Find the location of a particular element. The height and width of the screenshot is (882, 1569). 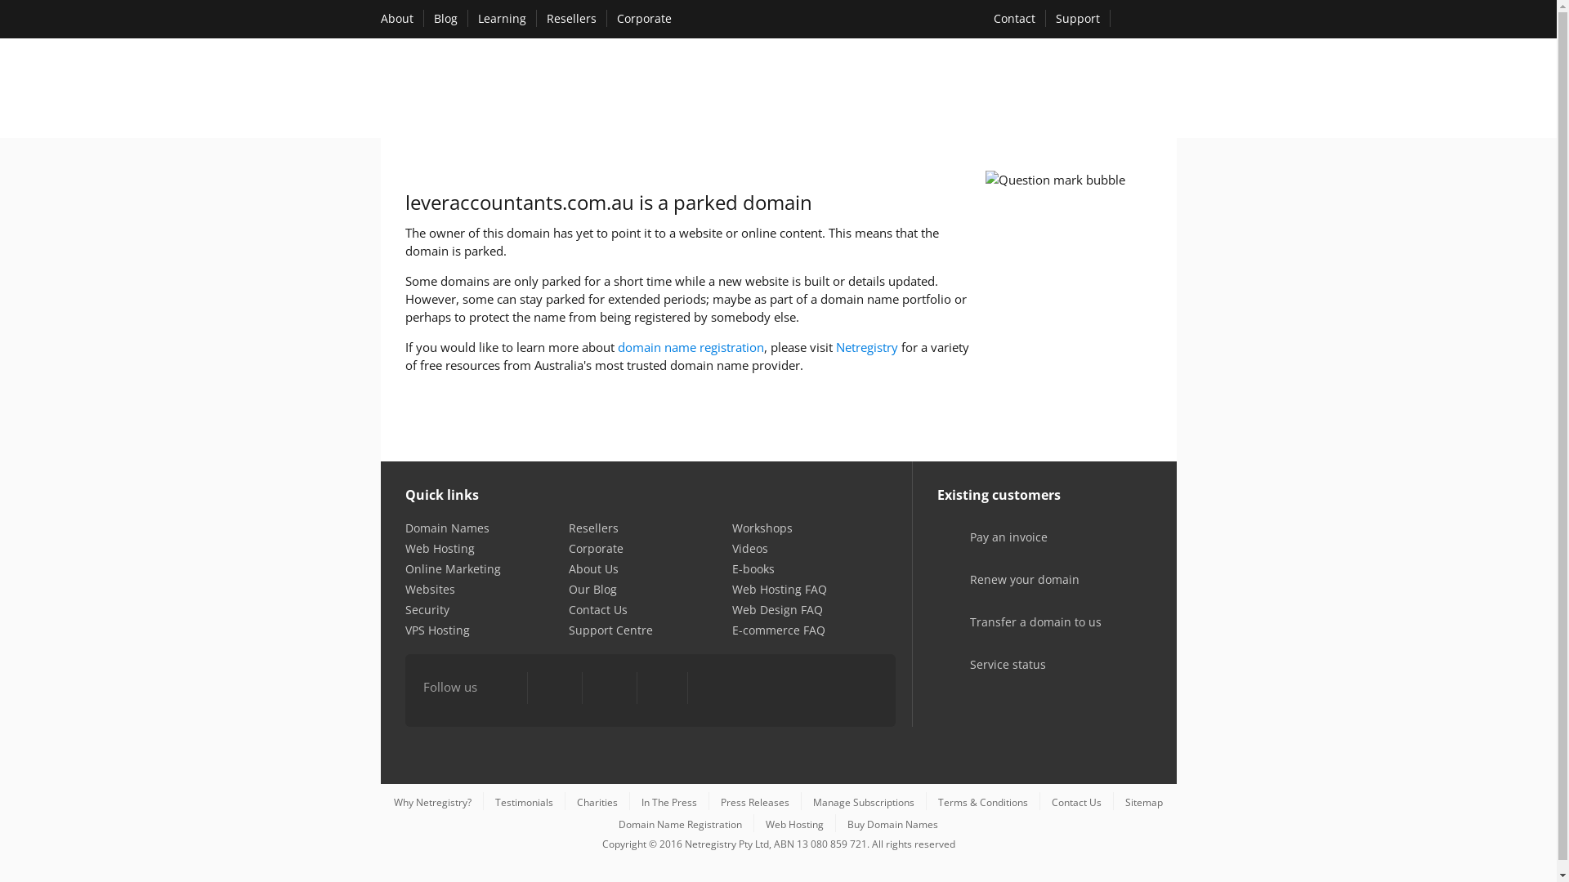

Grow your business is located at coordinates (1096, 91).